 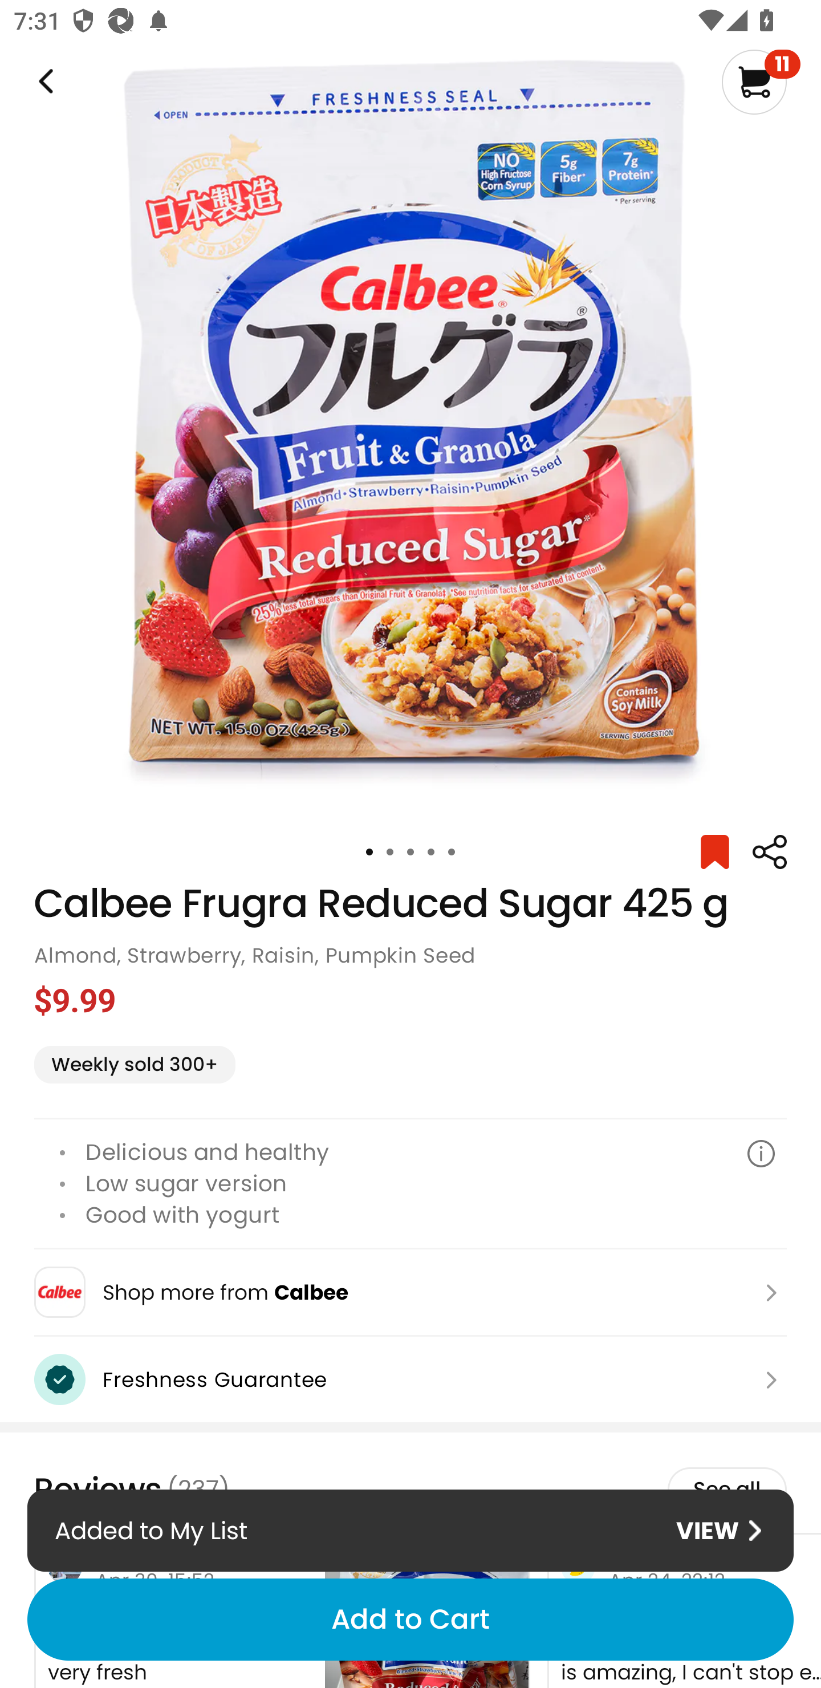 What do you see at coordinates (761, 82) in the screenshot?
I see `11` at bounding box center [761, 82].